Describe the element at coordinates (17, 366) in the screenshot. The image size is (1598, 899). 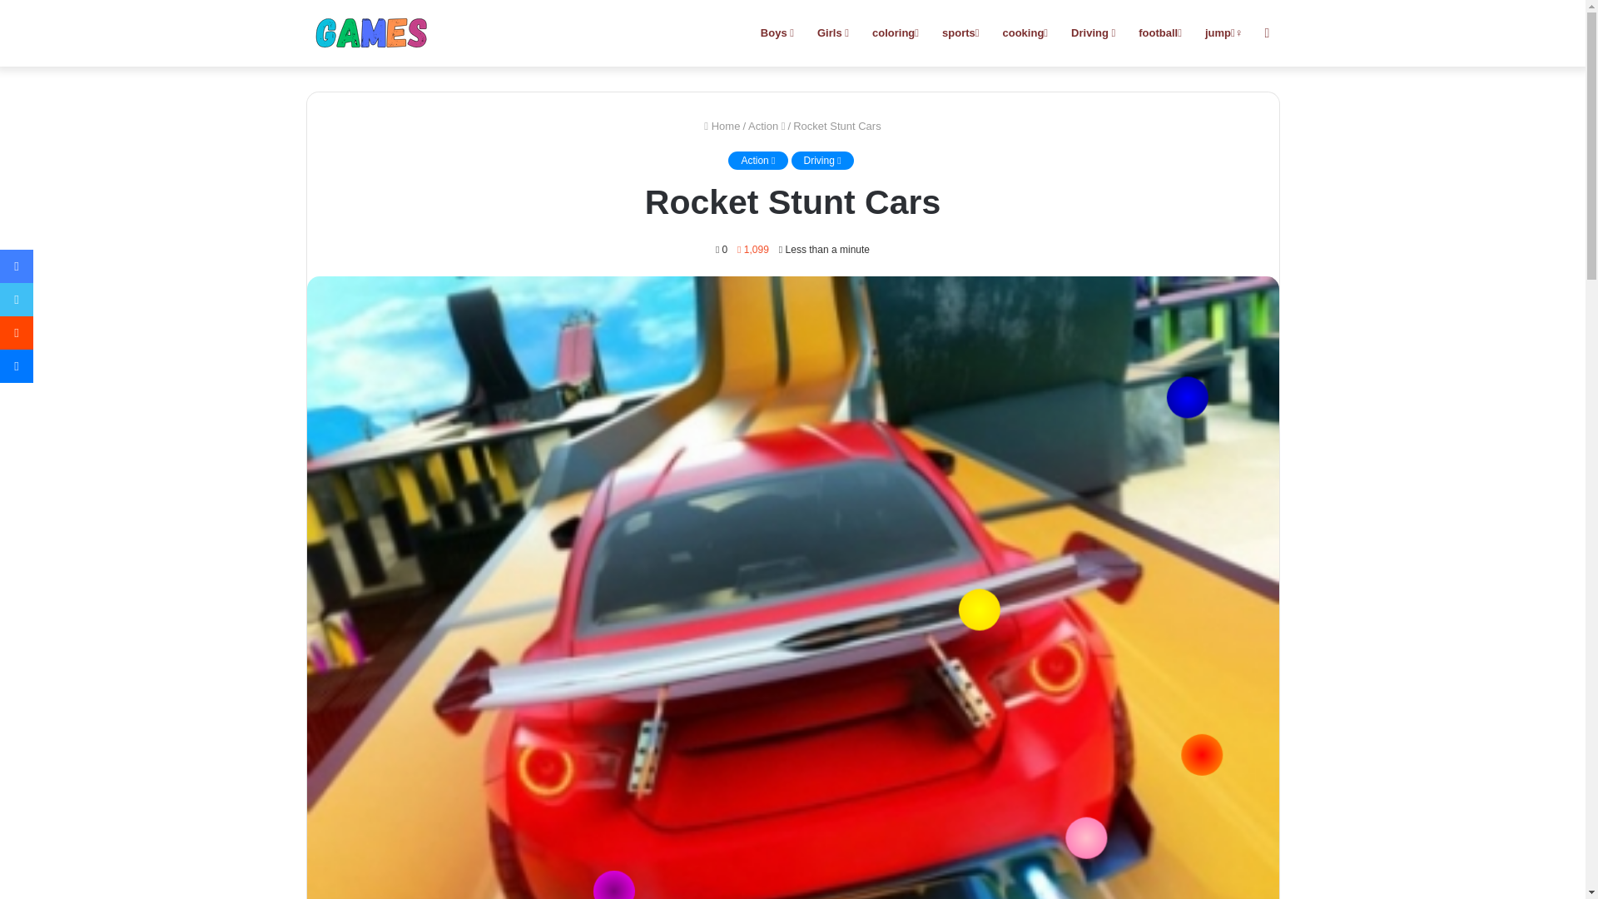
I see `Messenger` at that location.